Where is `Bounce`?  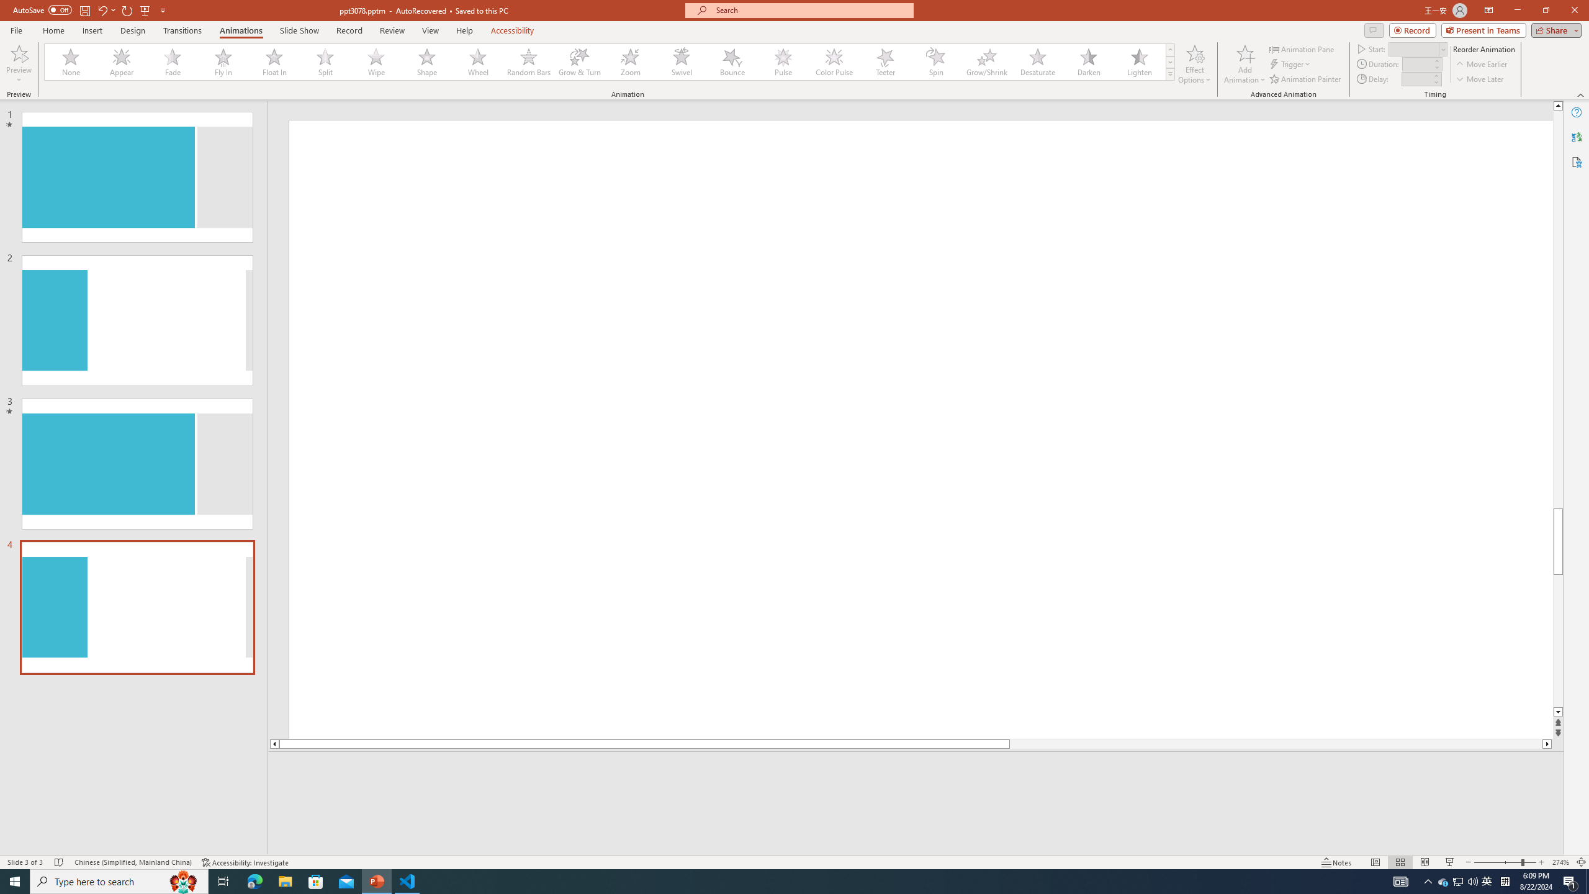 Bounce is located at coordinates (732, 62).